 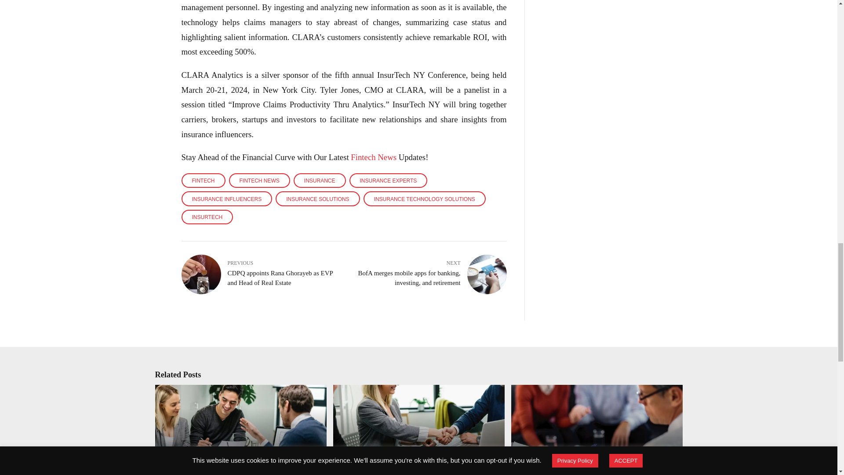 What do you see at coordinates (239, 430) in the screenshot?
I see `NOW Insurance Ranks No. 9 In Insurance on the 2024 Inc. 5000` at bounding box center [239, 430].